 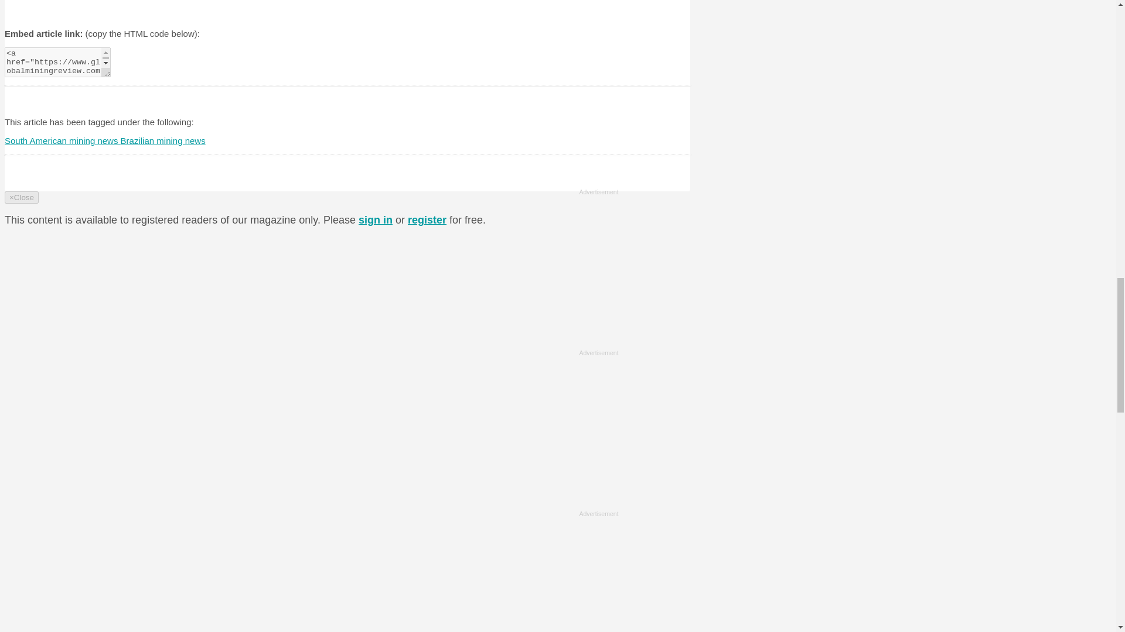 What do you see at coordinates (376, 220) in the screenshot?
I see `sign in` at bounding box center [376, 220].